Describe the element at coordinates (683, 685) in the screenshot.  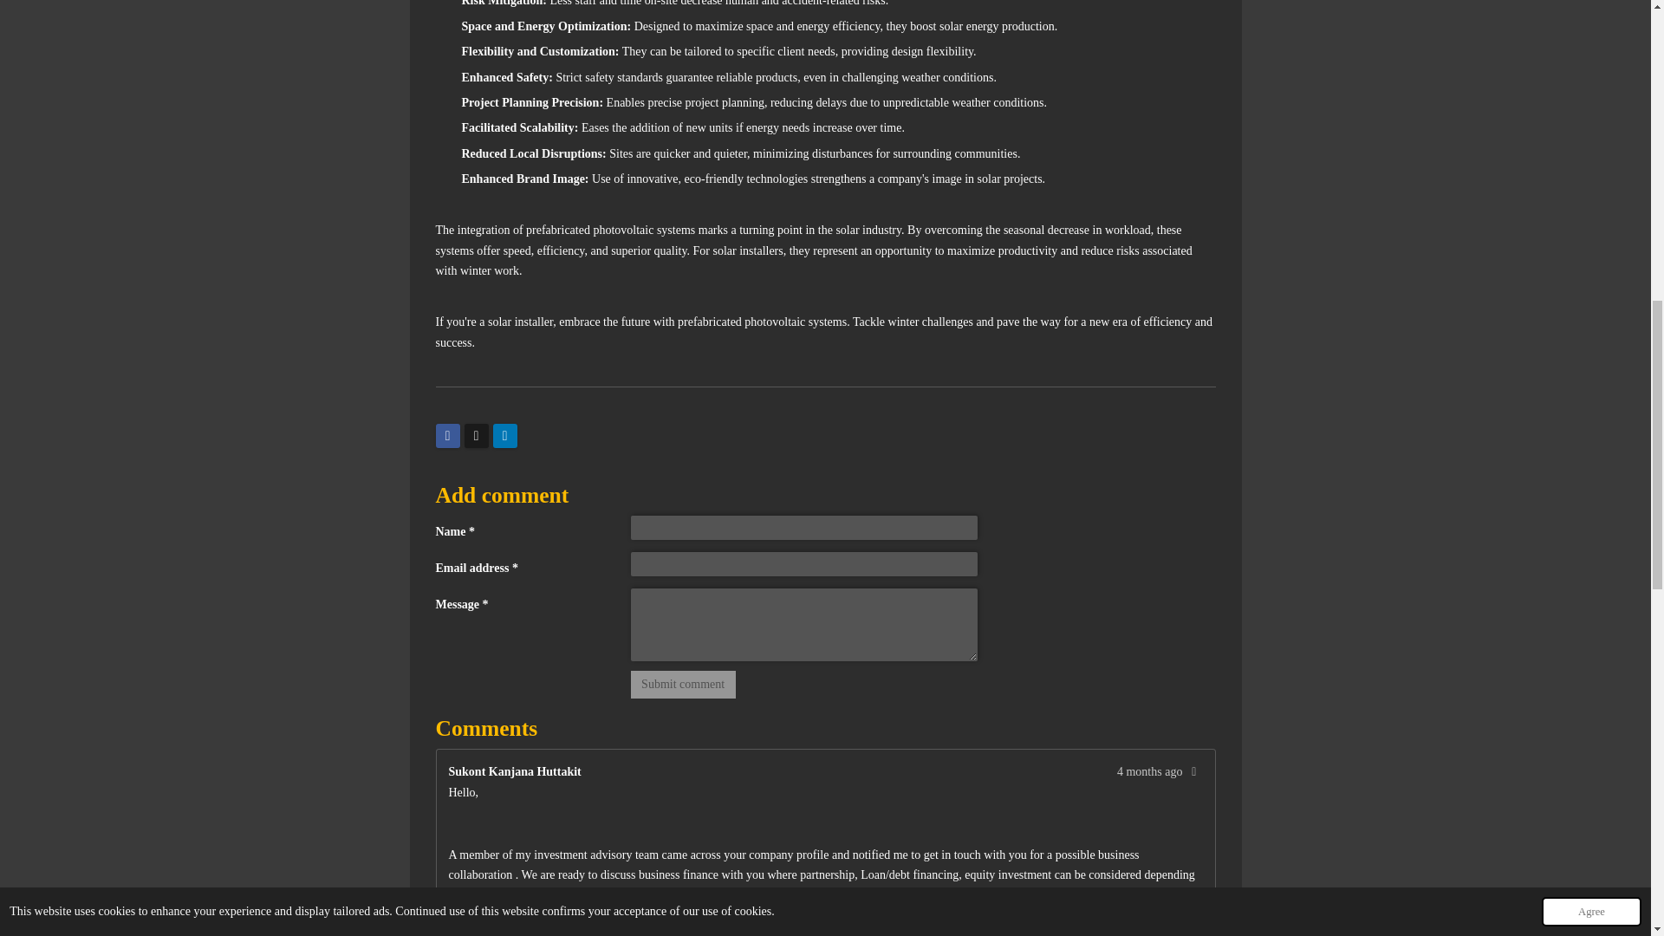
I see `Submit comment` at that location.